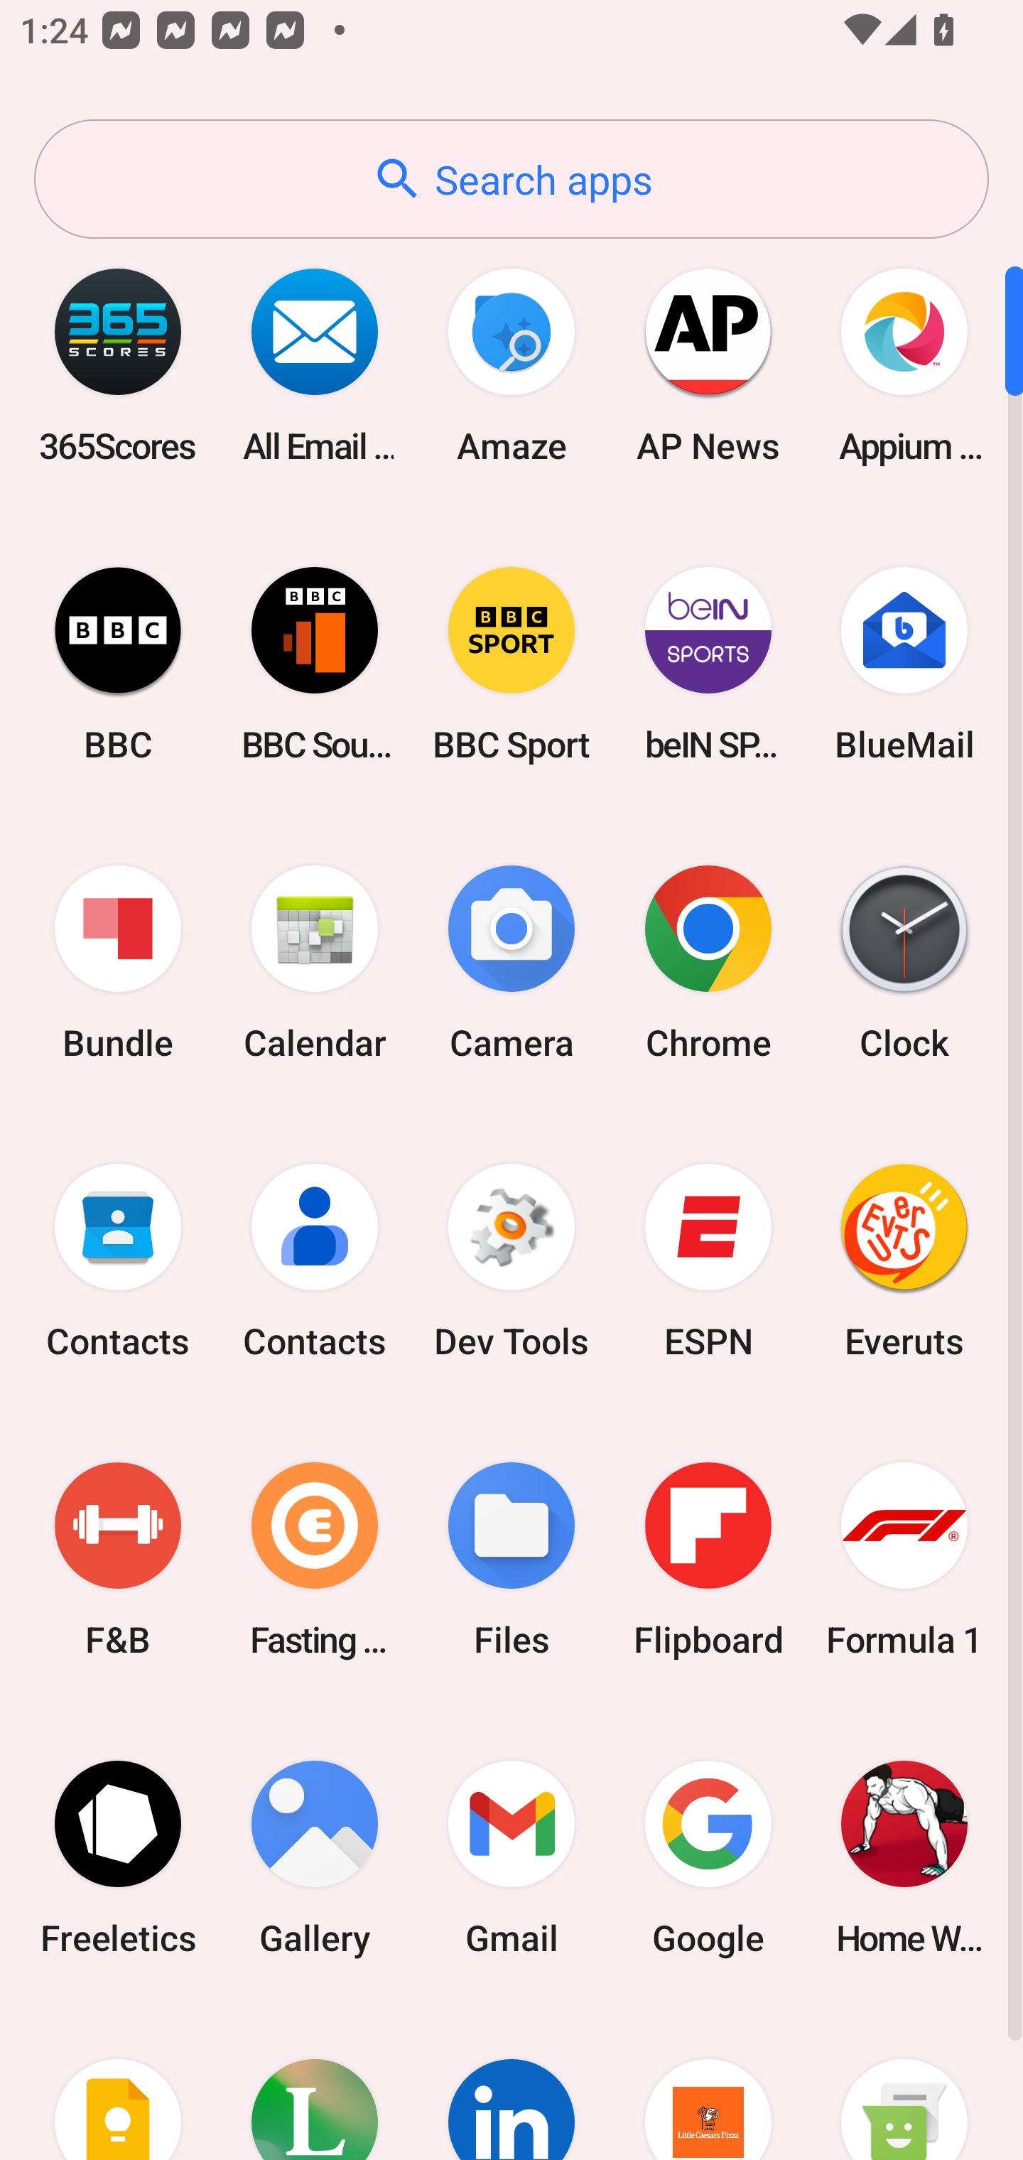 Image resolution: width=1023 pixels, height=2160 pixels. I want to click on Appium Settings, so click(904, 365).